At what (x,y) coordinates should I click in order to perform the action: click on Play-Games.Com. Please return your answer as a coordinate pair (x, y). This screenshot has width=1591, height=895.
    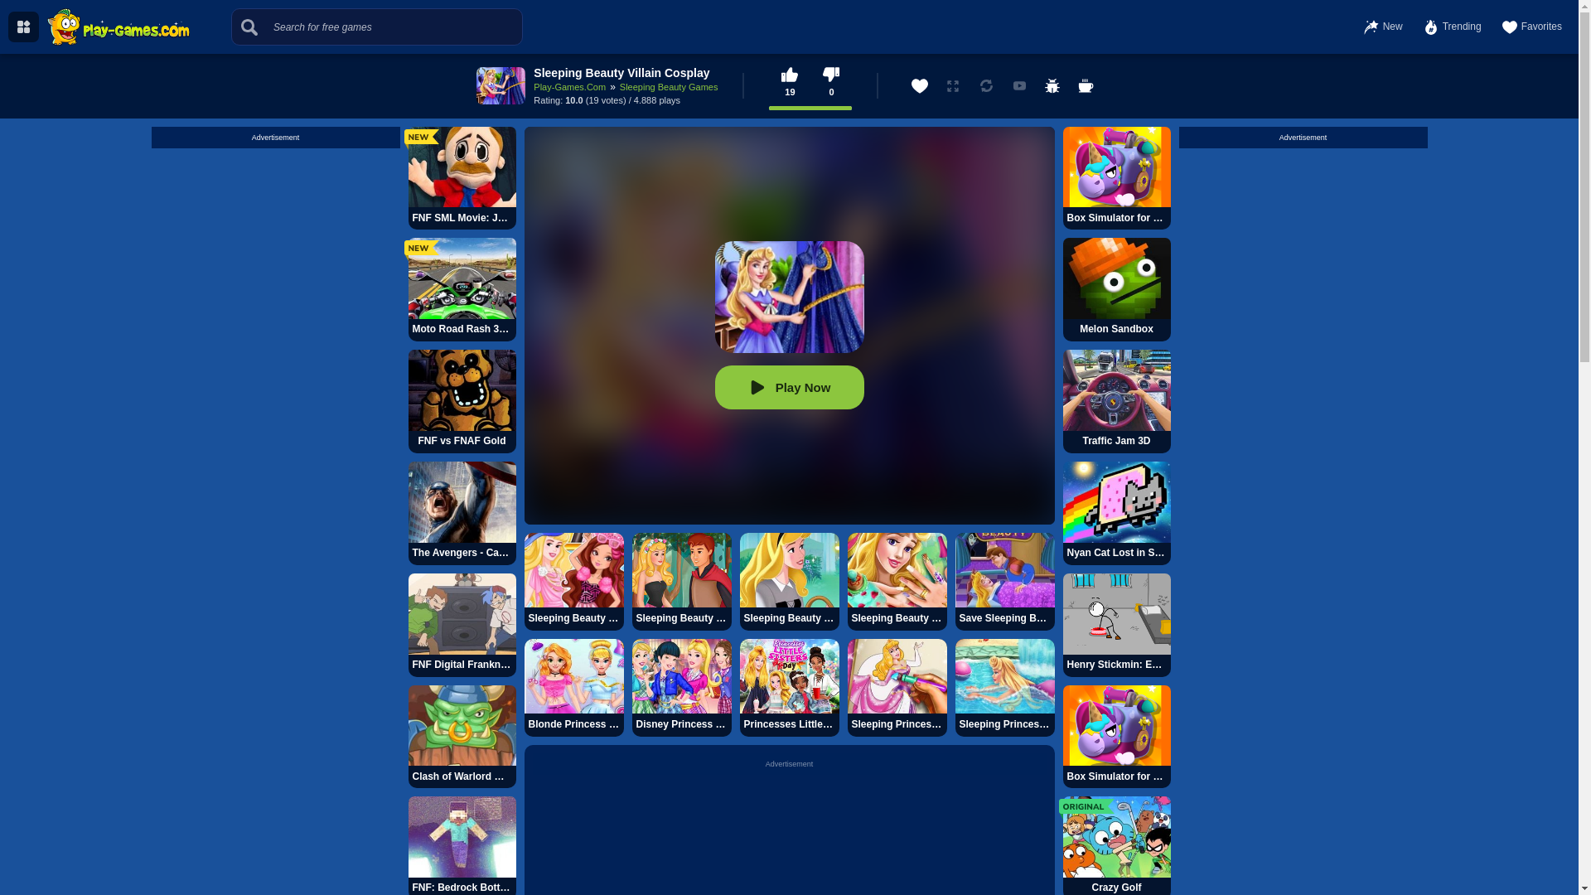
    Looking at the image, I should click on (569, 87).